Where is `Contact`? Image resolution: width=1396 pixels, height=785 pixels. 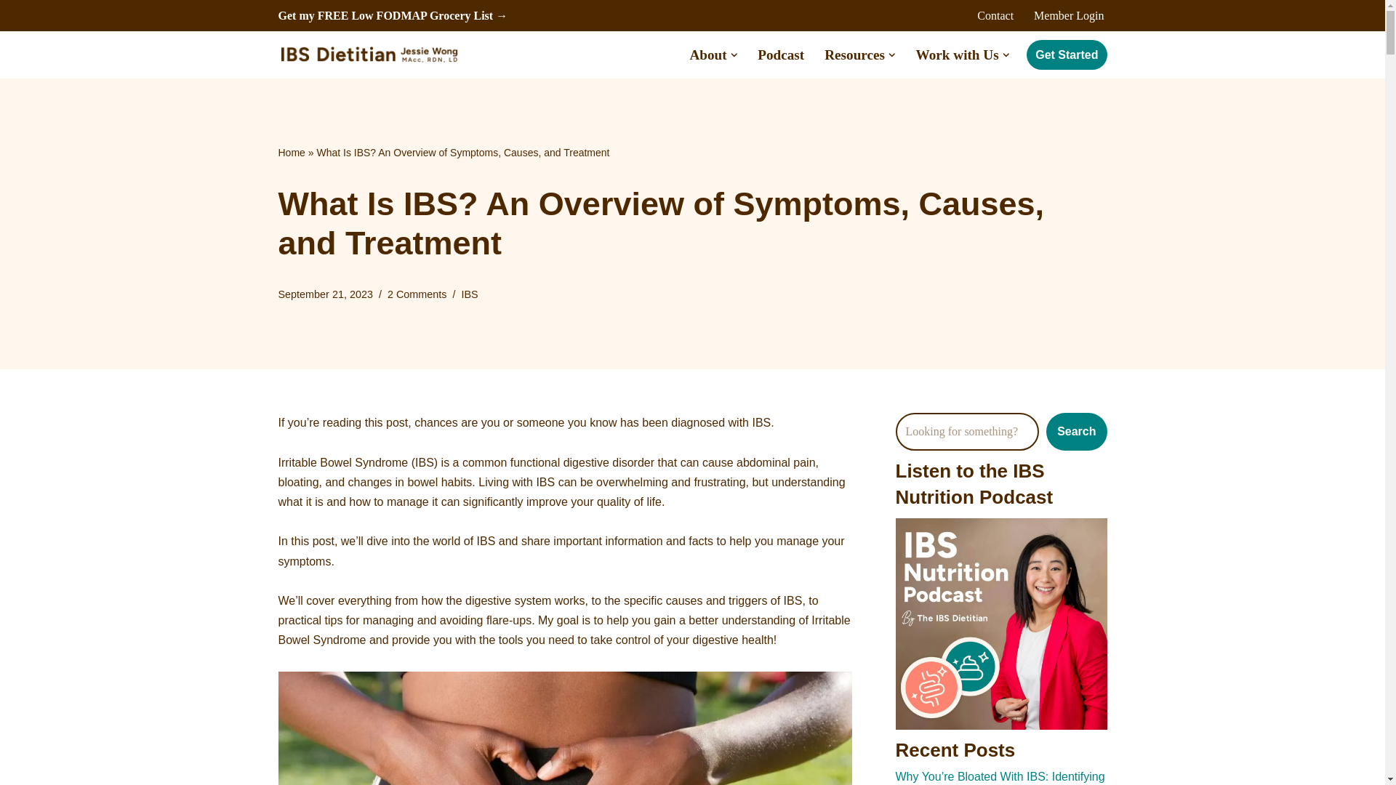
Contact is located at coordinates (995, 15).